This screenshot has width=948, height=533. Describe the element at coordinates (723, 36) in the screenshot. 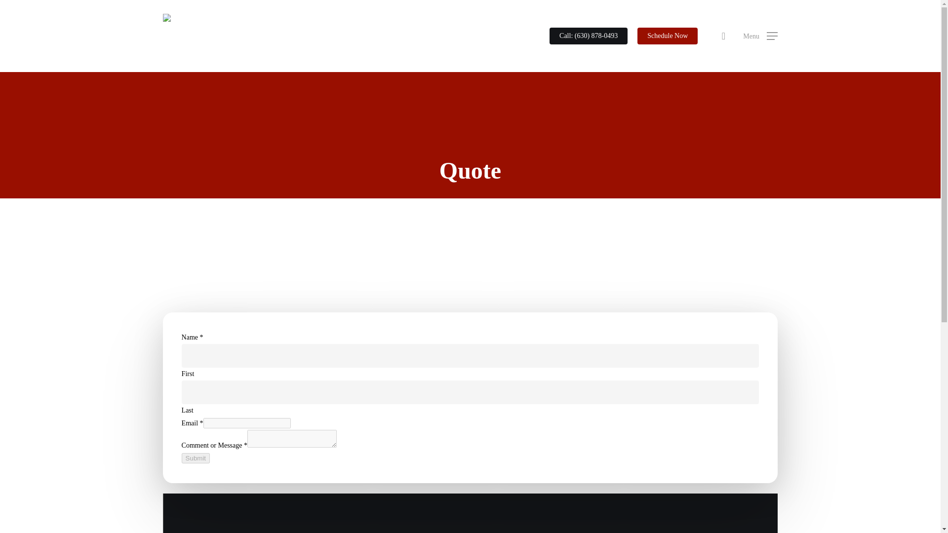

I see `search` at that location.